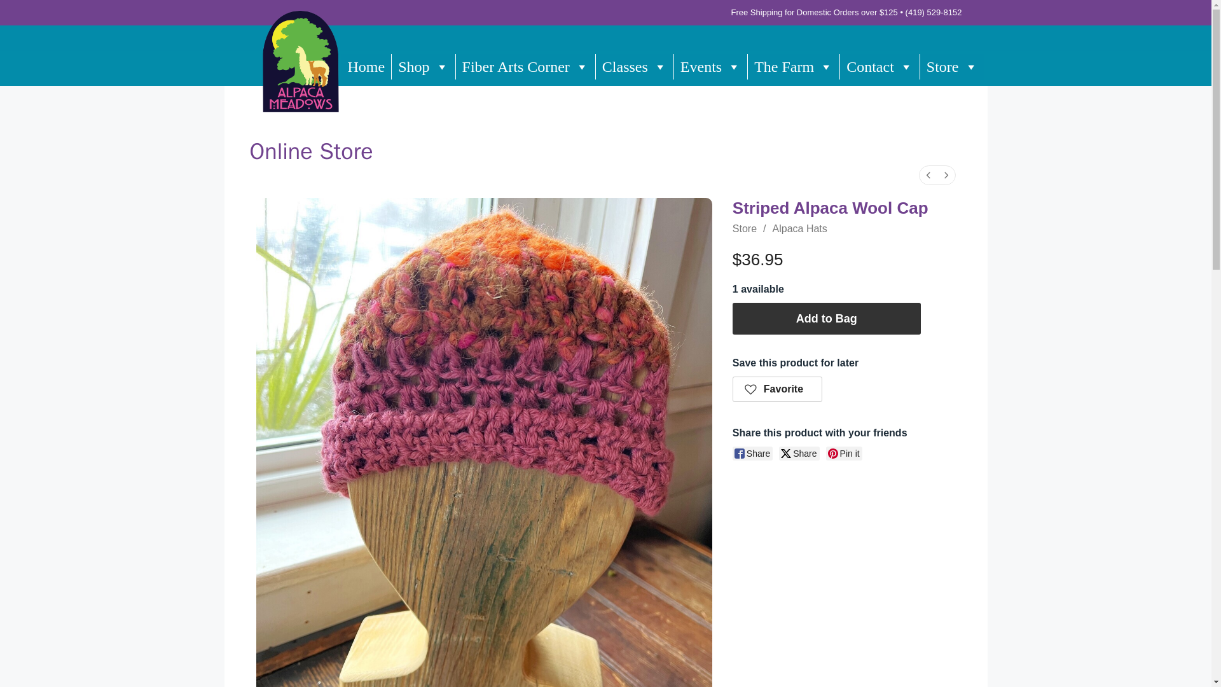 This screenshot has width=1221, height=687. Describe the element at coordinates (525, 66) in the screenshot. I see `Alpaca Meadows Fiber Art Supplies` at that location.